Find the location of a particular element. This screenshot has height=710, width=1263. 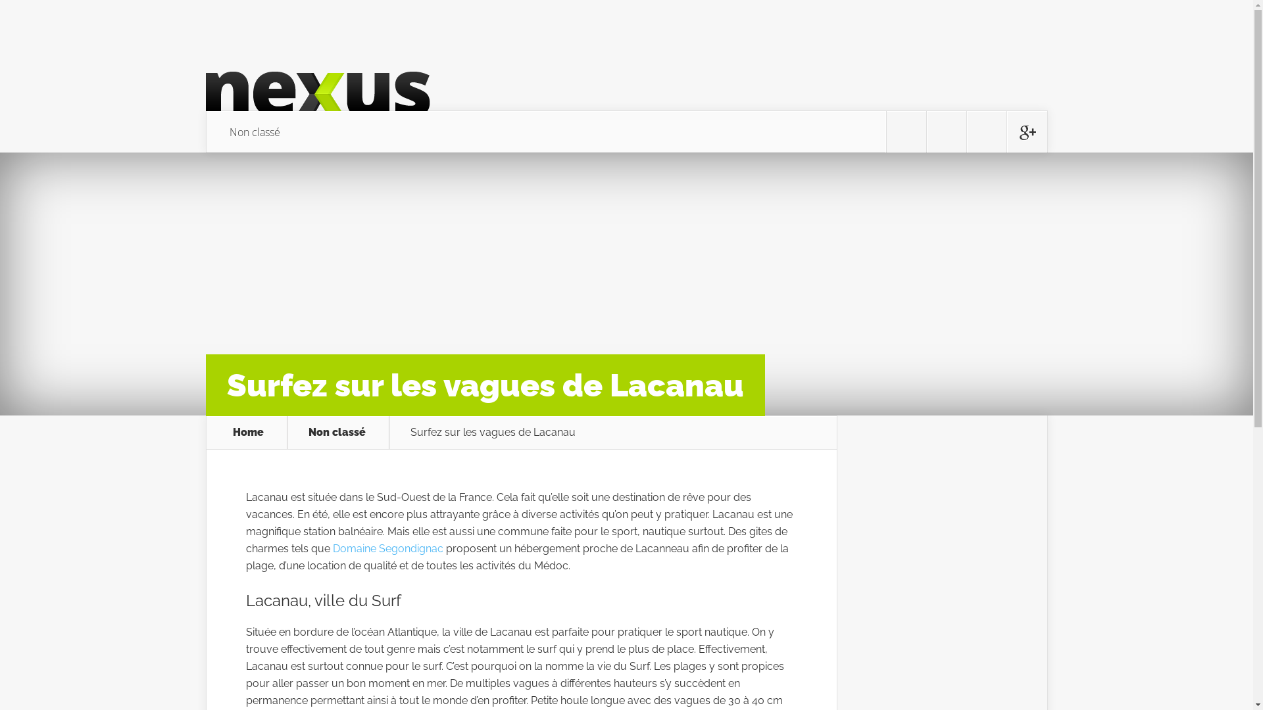

Follow Us On Google+ is located at coordinates (1026, 132).